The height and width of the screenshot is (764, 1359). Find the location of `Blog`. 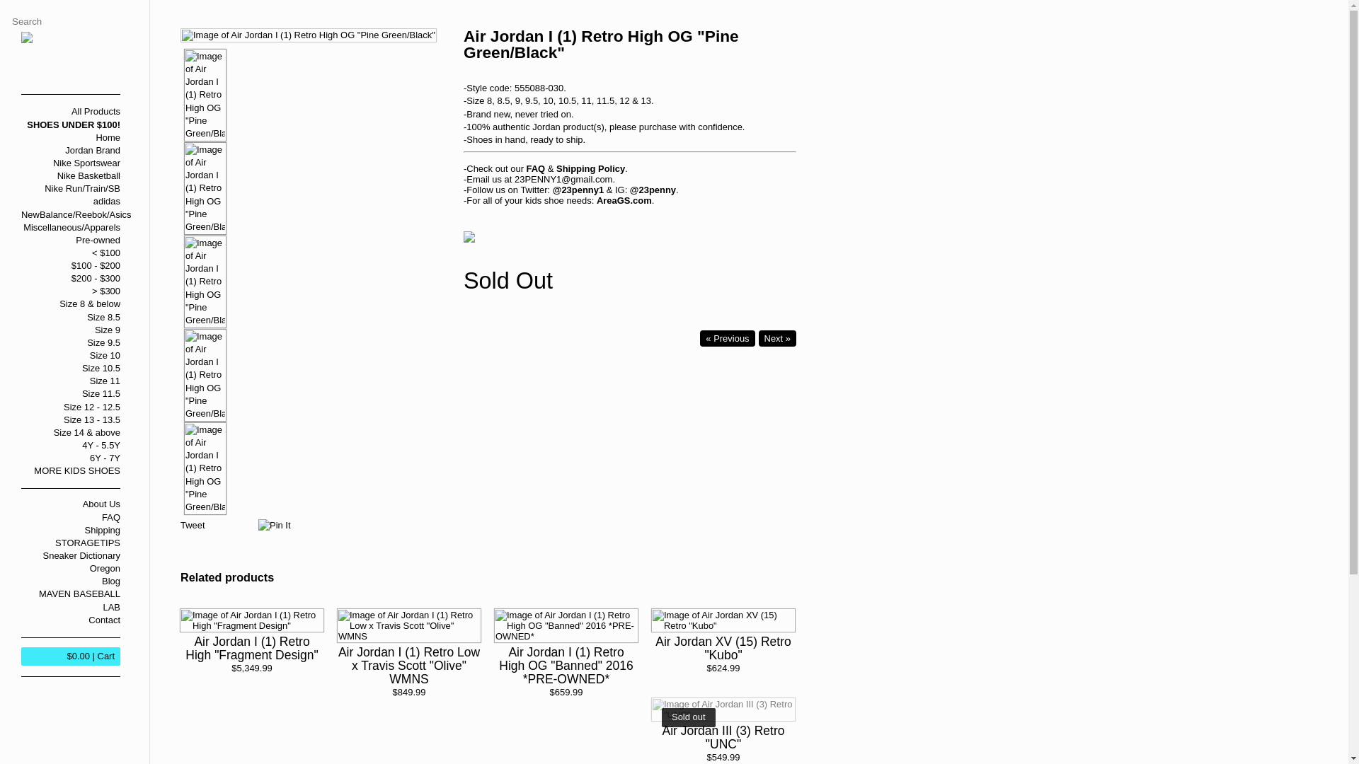

Blog is located at coordinates (71, 581).